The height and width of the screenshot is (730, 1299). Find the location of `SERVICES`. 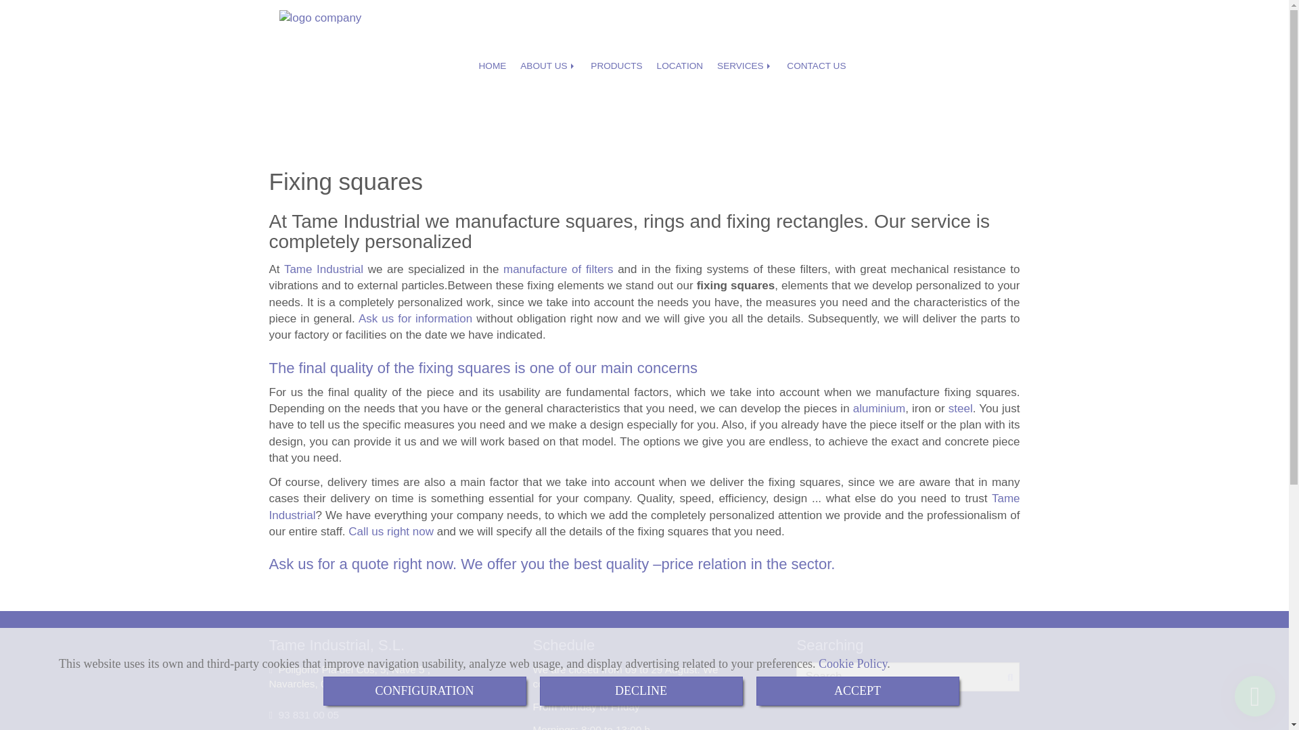

SERVICES is located at coordinates (745, 66).